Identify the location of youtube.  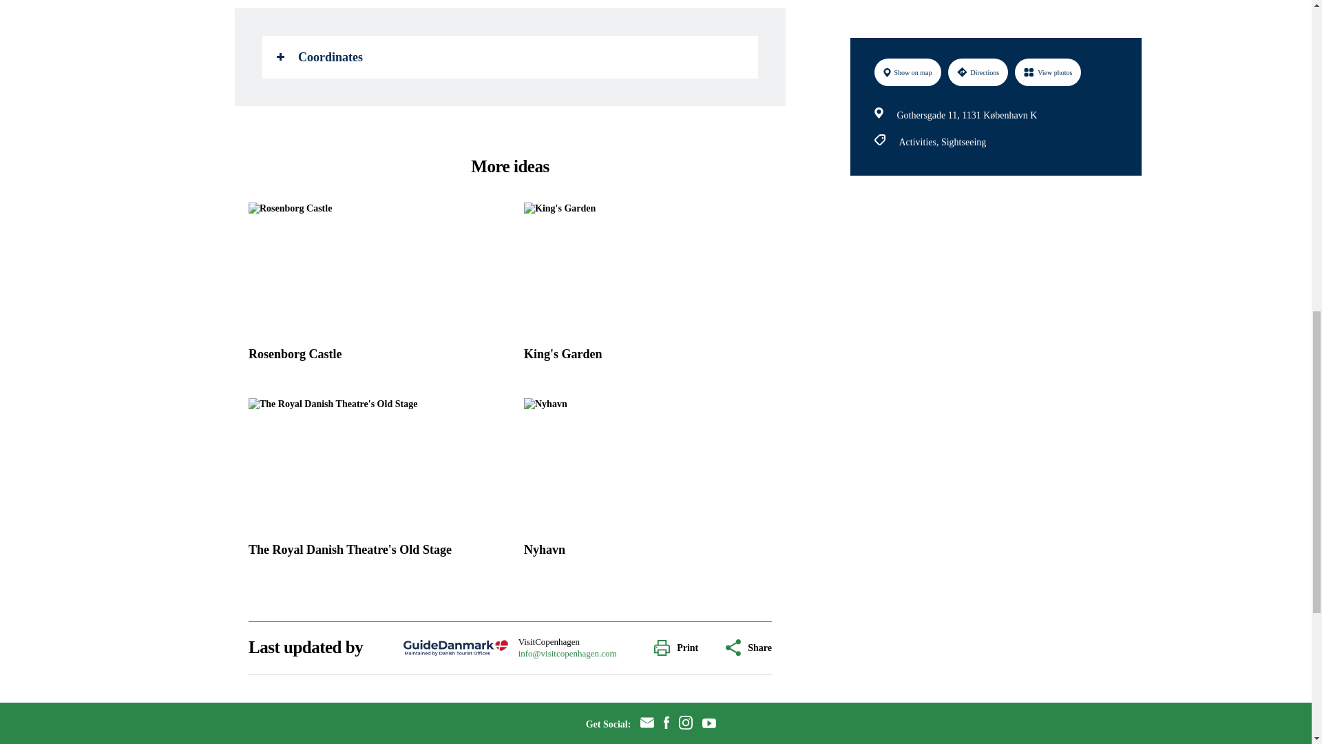
(709, 725).